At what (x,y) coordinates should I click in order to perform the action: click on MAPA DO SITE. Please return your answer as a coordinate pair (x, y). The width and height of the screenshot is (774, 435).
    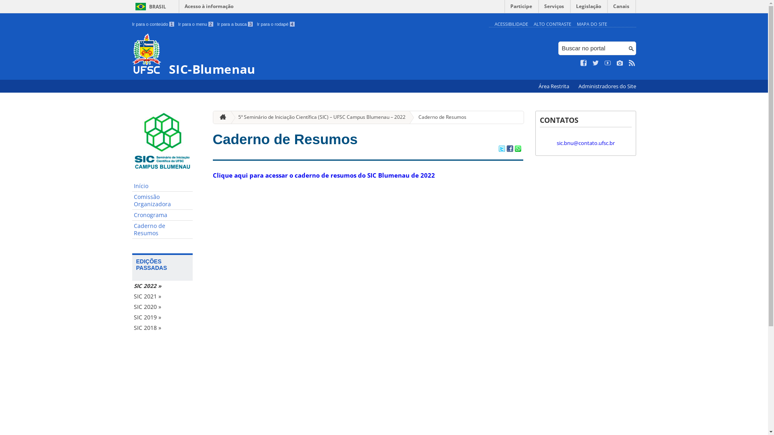
    Looking at the image, I should click on (592, 24).